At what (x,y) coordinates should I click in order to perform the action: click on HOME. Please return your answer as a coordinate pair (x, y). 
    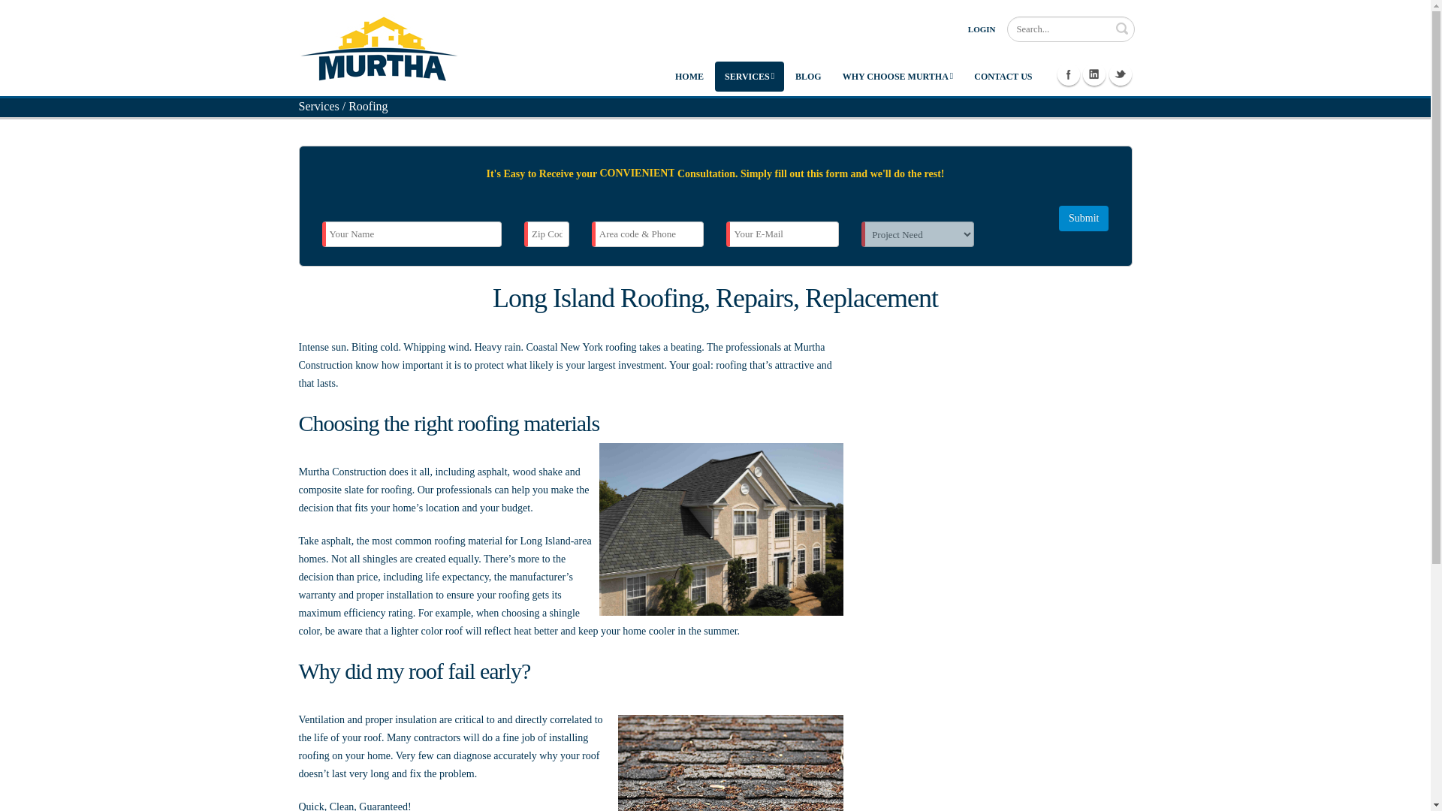
    Looking at the image, I should click on (689, 77).